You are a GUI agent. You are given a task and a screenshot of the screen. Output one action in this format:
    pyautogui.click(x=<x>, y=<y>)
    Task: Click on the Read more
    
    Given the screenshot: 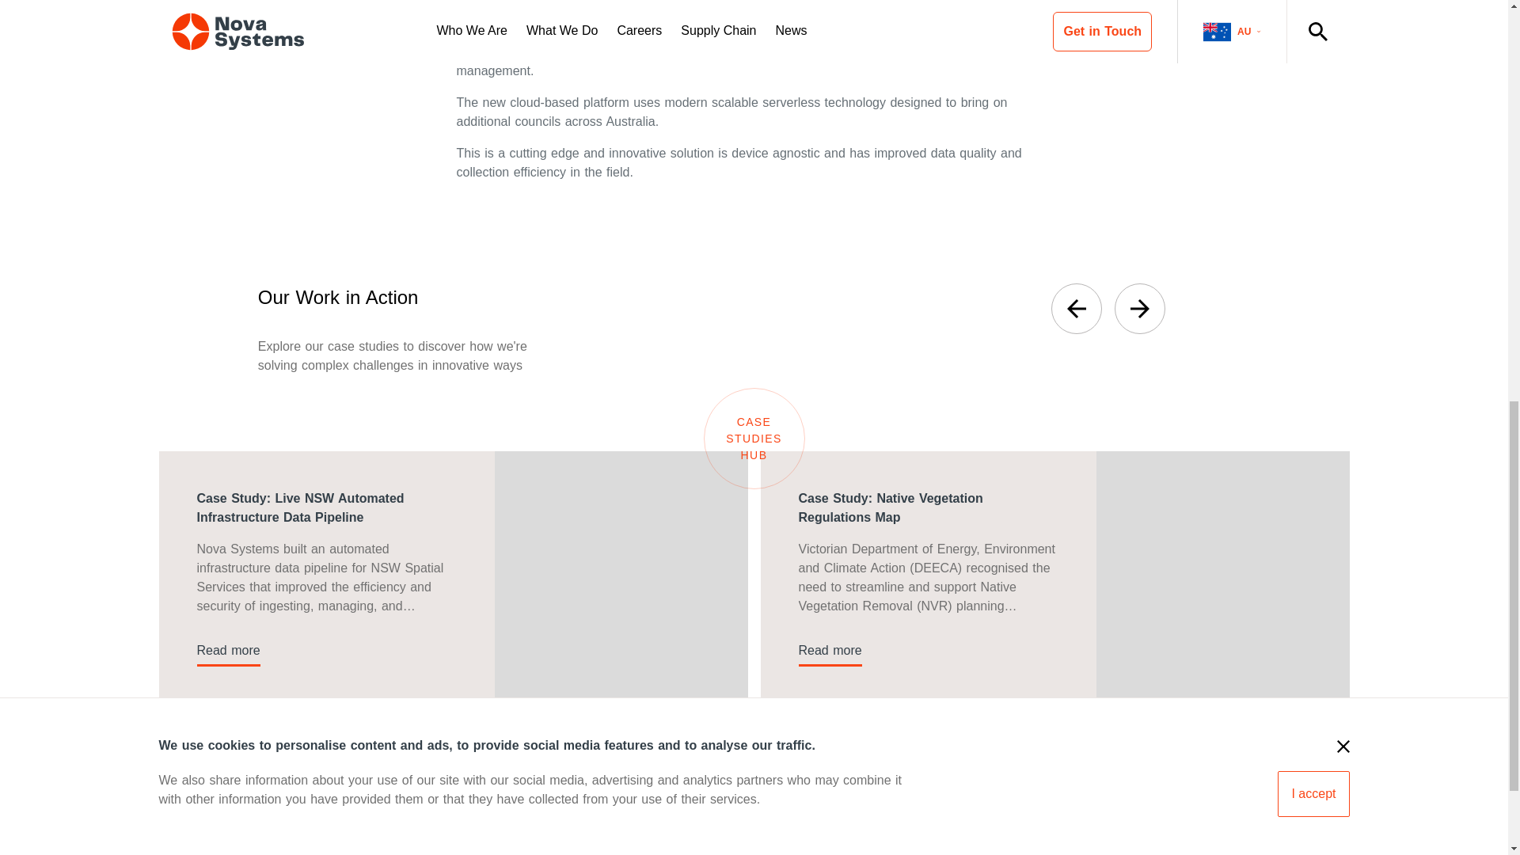 What is the action you would take?
    pyautogui.click(x=228, y=651)
    